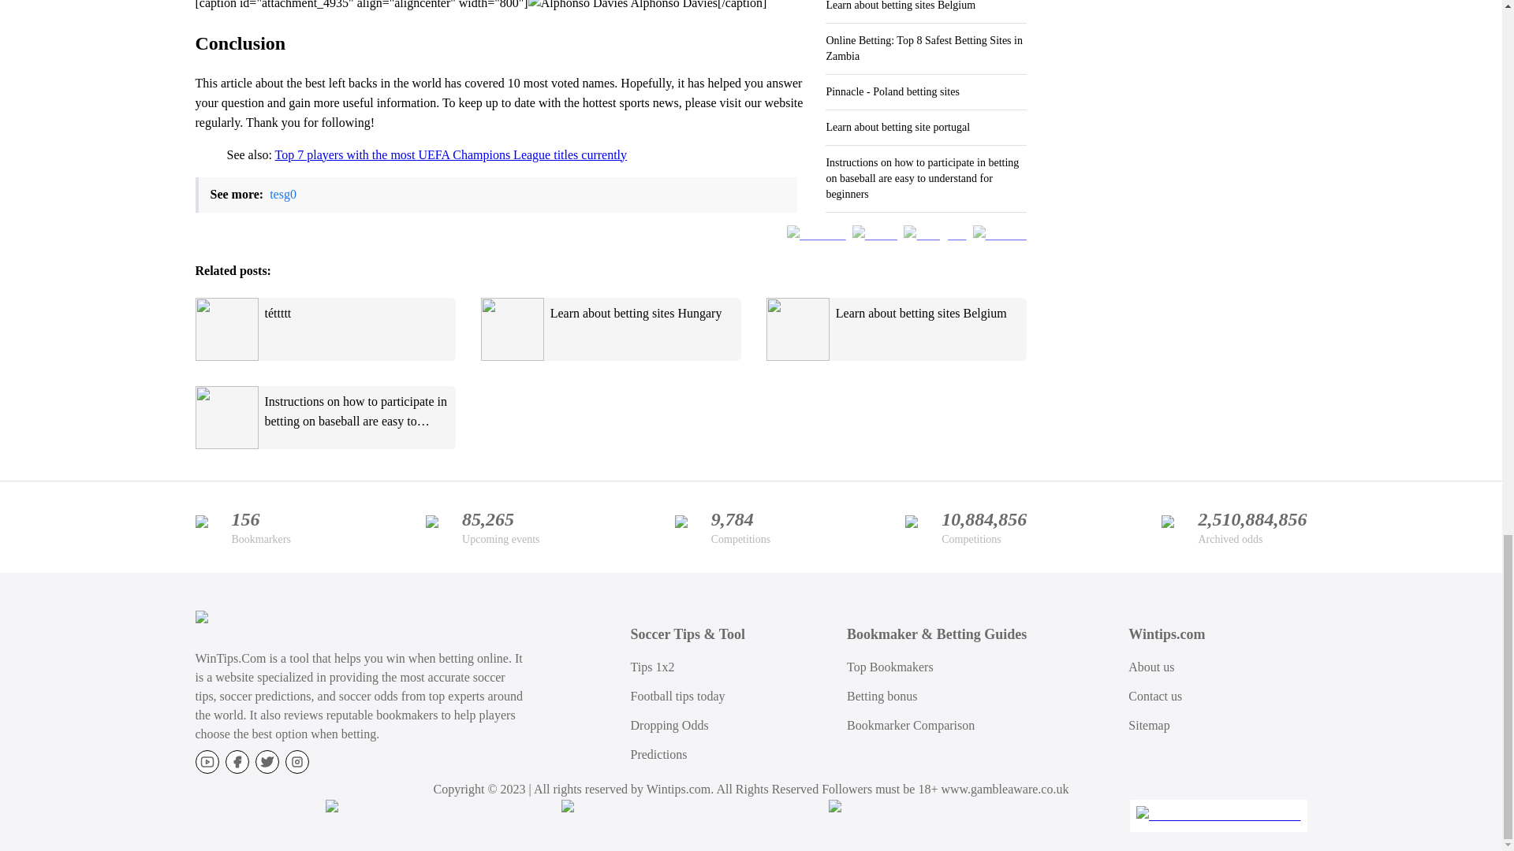 The height and width of the screenshot is (851, 1514). What do you see at coordinates (659, 754) in the screenshot?
I see `Predictions` at bounding box center [659, 754].